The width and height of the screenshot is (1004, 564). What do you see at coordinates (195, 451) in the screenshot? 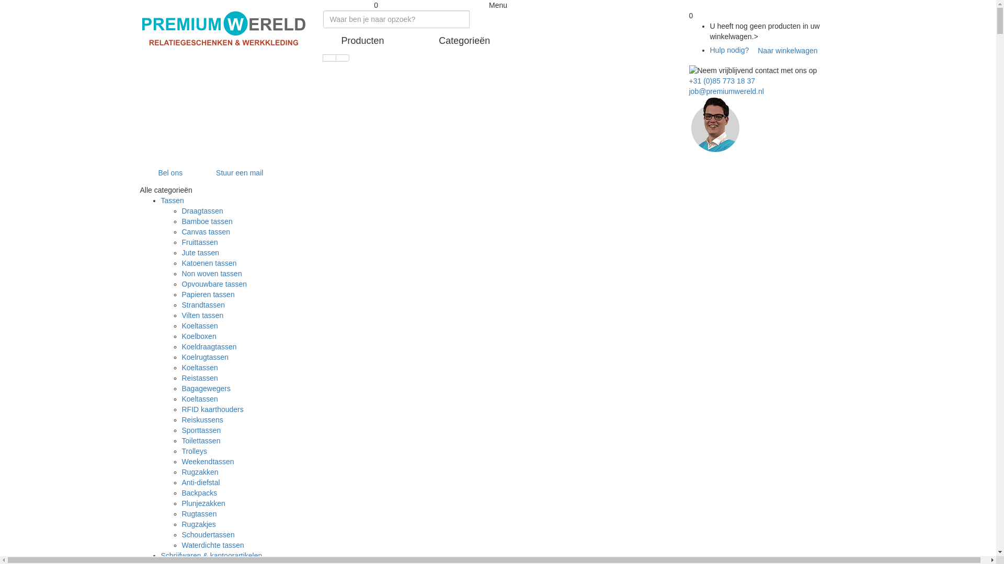
I see `Trolleys` at bounding box center [195, 451].